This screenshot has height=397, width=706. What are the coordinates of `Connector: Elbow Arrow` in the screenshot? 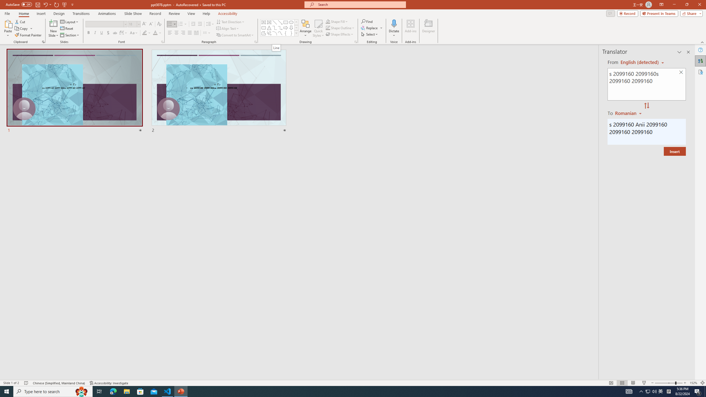 It's located at (280, 28).